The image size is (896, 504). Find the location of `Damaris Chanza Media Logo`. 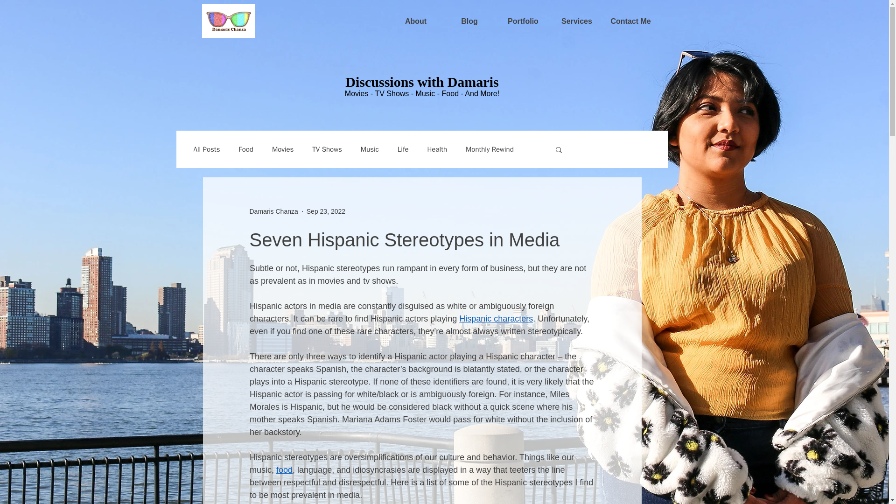

Damaris Chanza Media Logo is located at coordinates (228, 21).